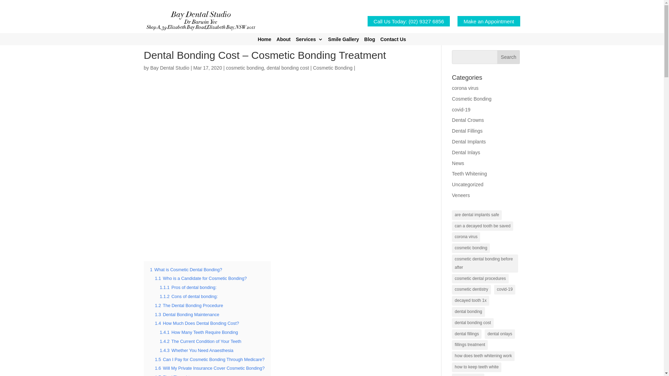 Image resolution: width=669 pixels, height=376 pixels. I want to click on Cosmetic Bonding, so click(472, 99).